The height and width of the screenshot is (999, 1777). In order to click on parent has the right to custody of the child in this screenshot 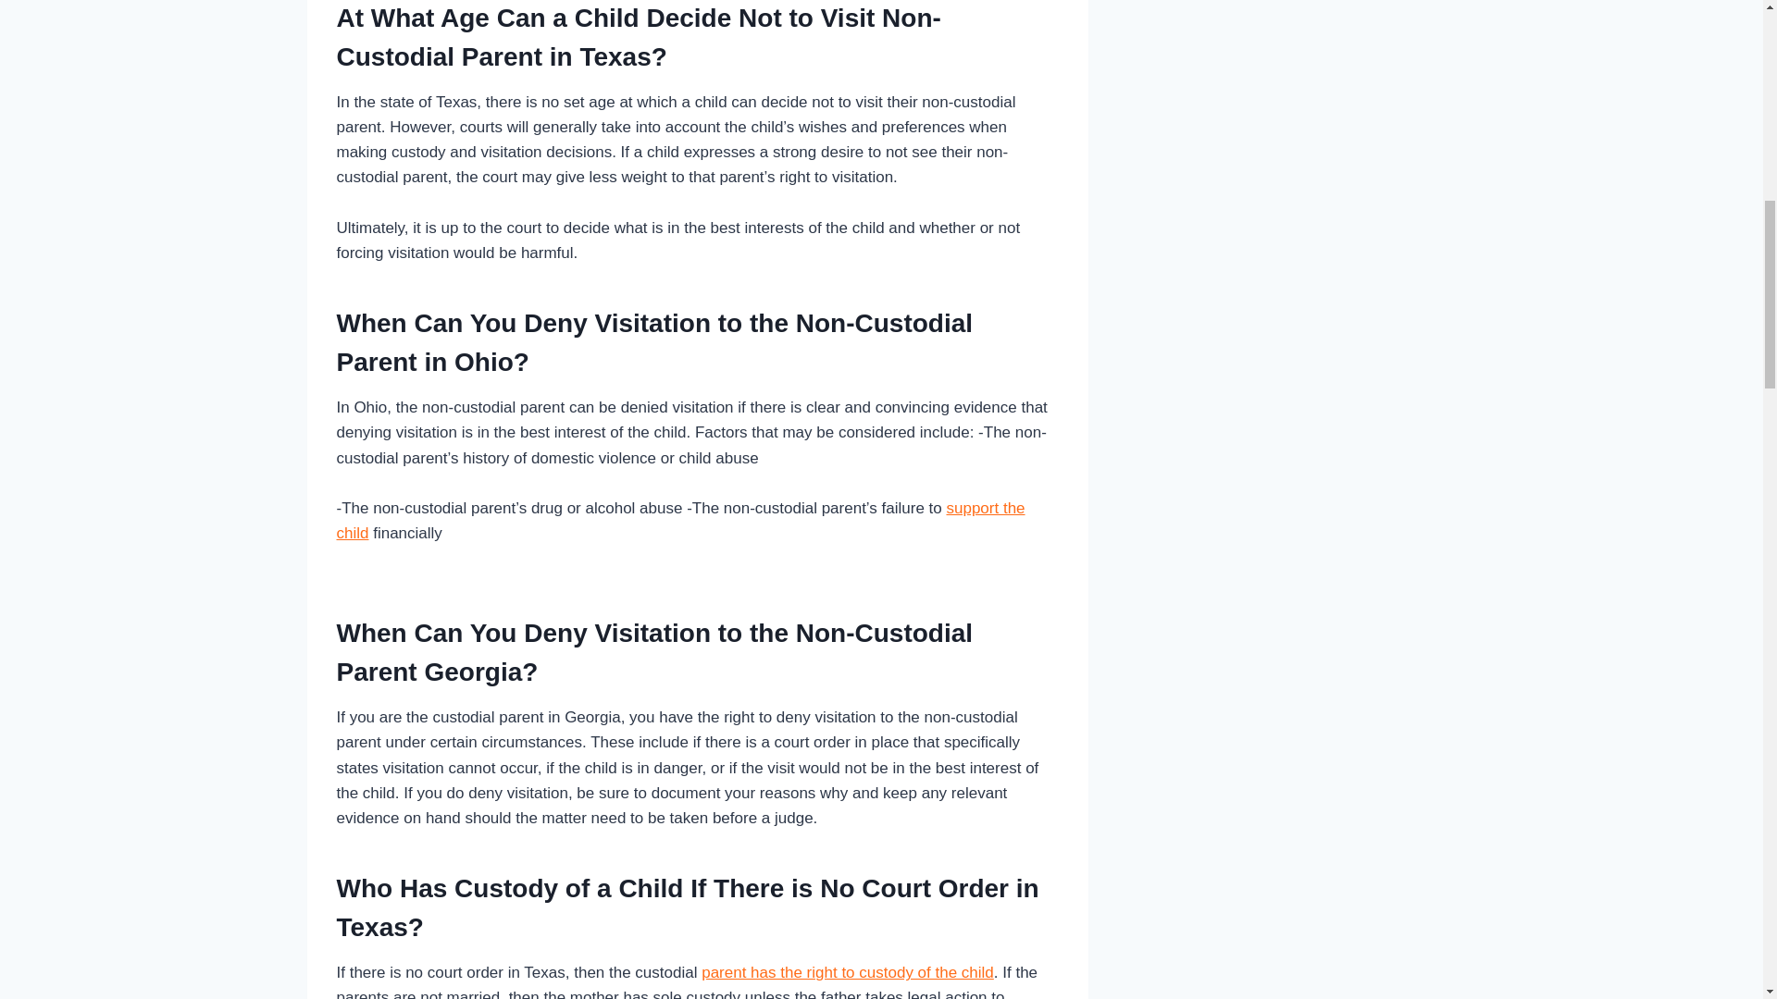, I will do `click(848, 972)`.